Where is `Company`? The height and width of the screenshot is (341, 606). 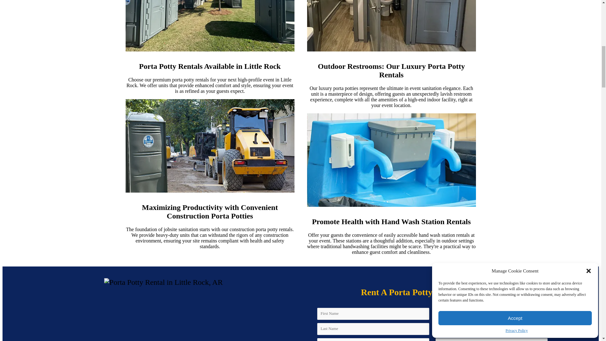
Company is located at coordinates (373, 340).